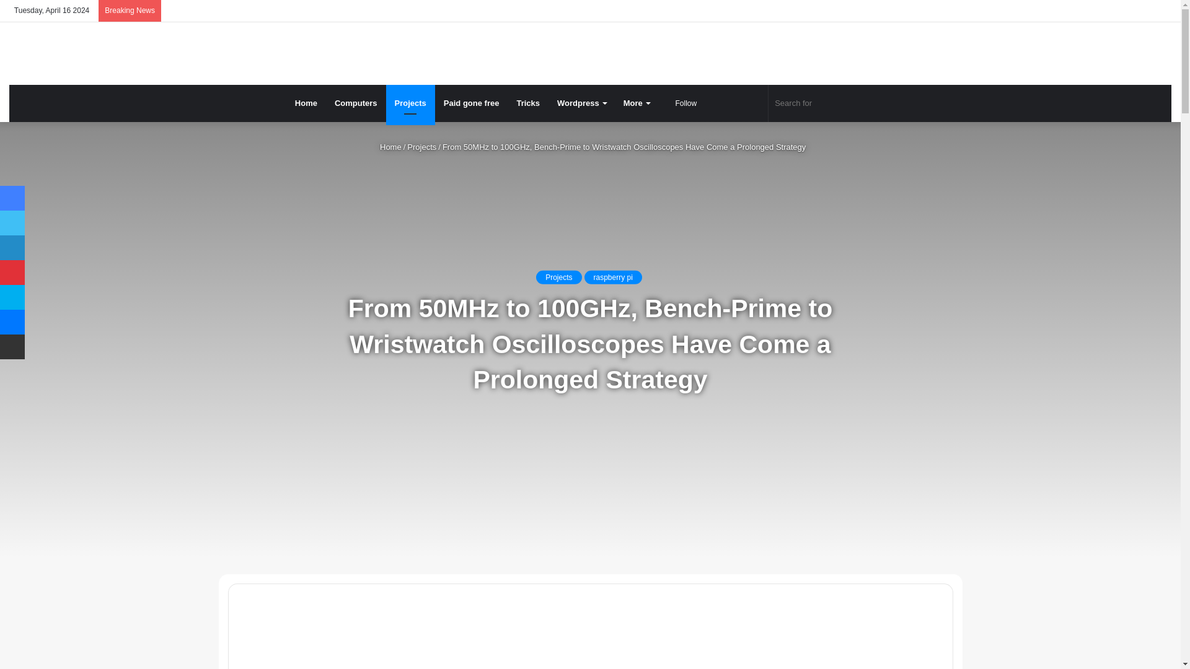  What do you see at coordinates (306, 103) in the screenshot?
I see `Home` at bounding box center [306, 103].